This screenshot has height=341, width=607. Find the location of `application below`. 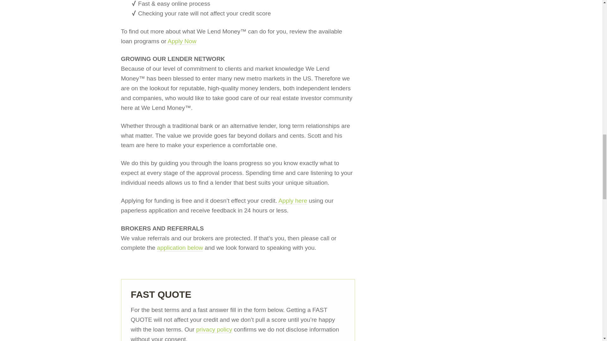

application below is located at coordinates (180, 248).